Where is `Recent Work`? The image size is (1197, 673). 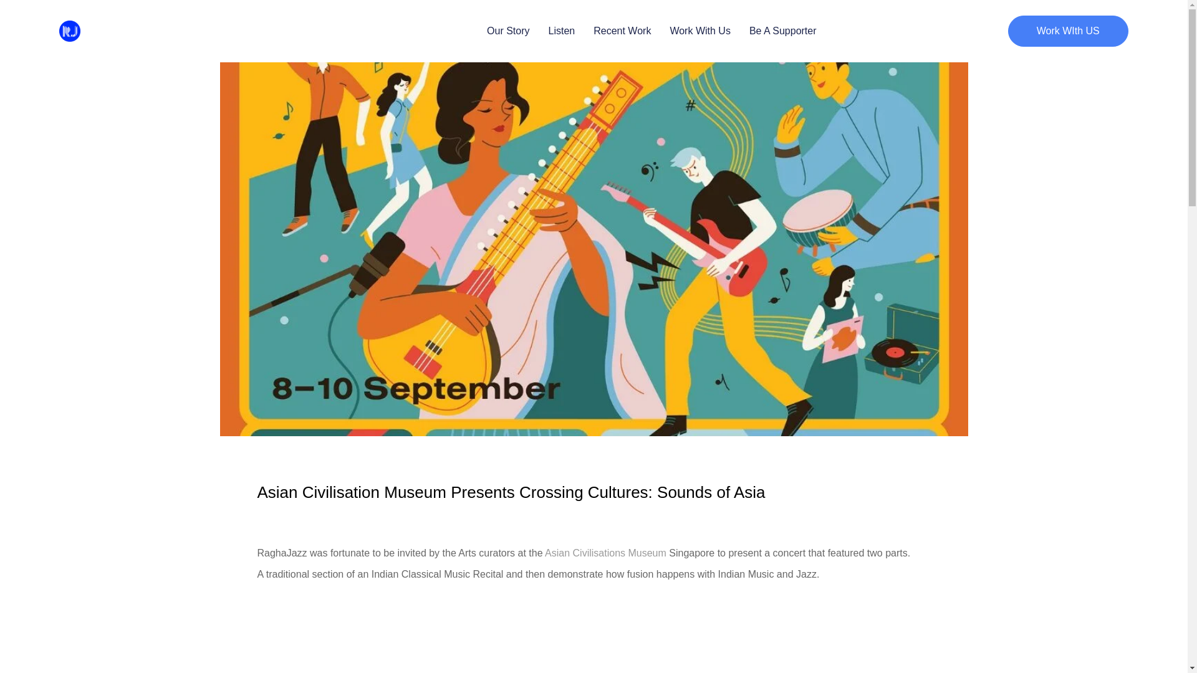
Recent Work is located at coordinates (622, 31).